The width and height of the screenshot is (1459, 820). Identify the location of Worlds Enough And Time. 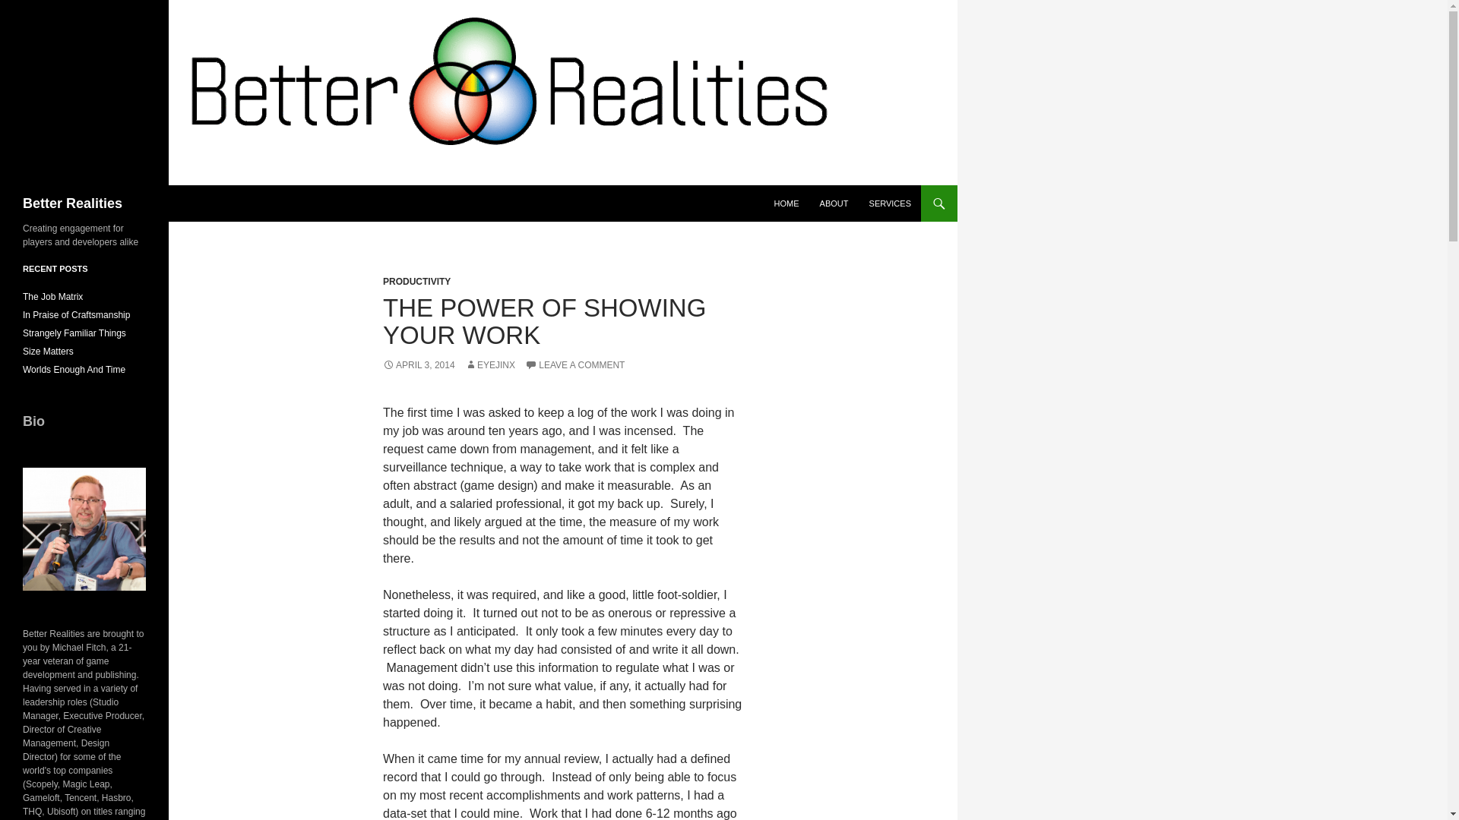
(74, 369).